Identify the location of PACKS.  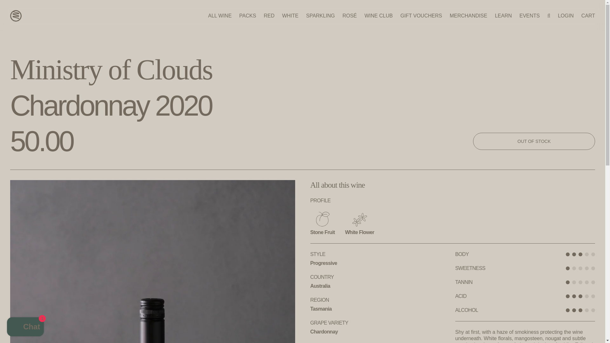
(247, 16).